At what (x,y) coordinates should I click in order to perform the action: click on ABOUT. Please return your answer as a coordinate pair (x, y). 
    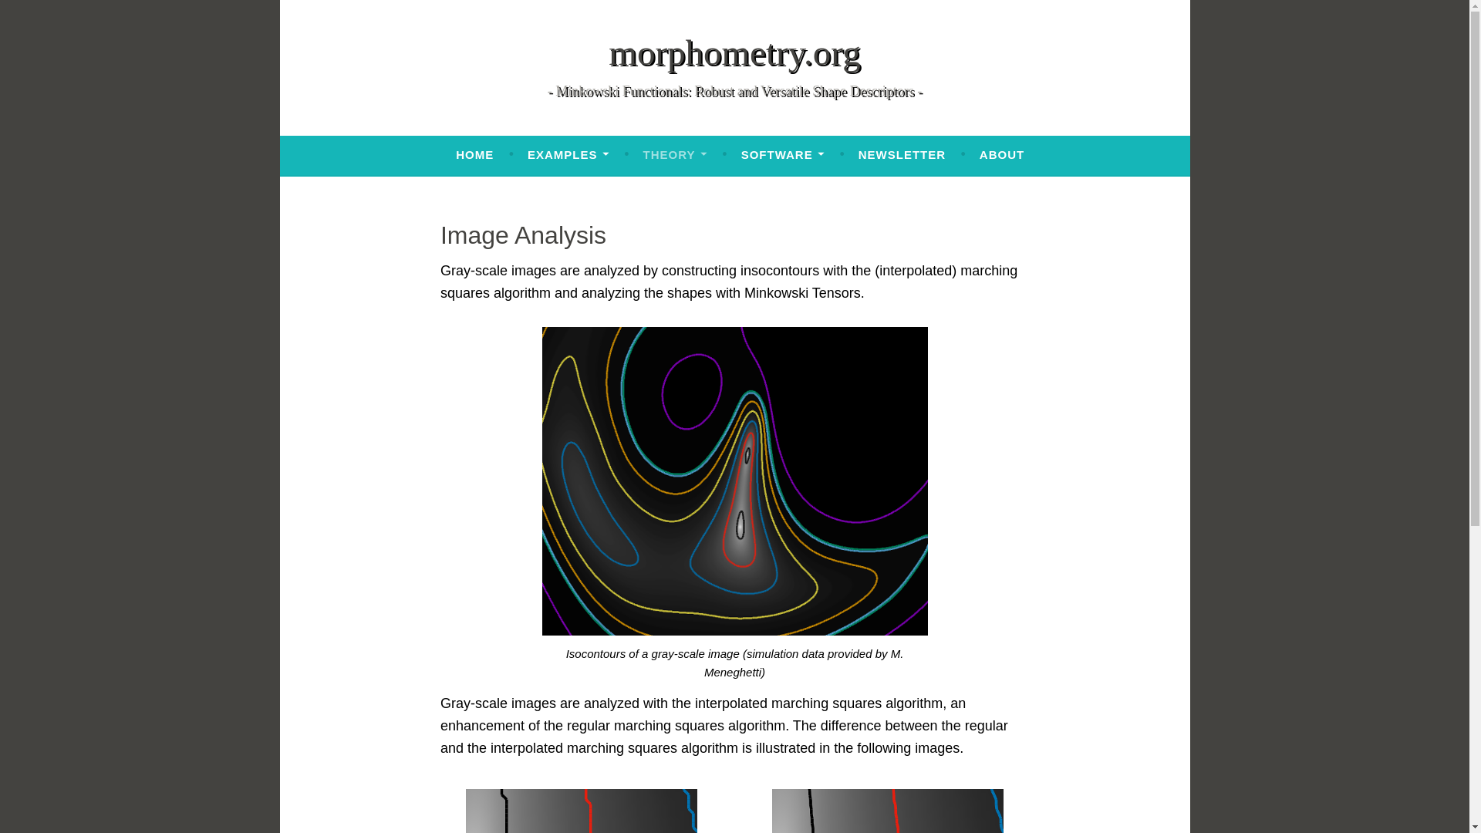
    Looking at the image, I should click on (1001, 154).